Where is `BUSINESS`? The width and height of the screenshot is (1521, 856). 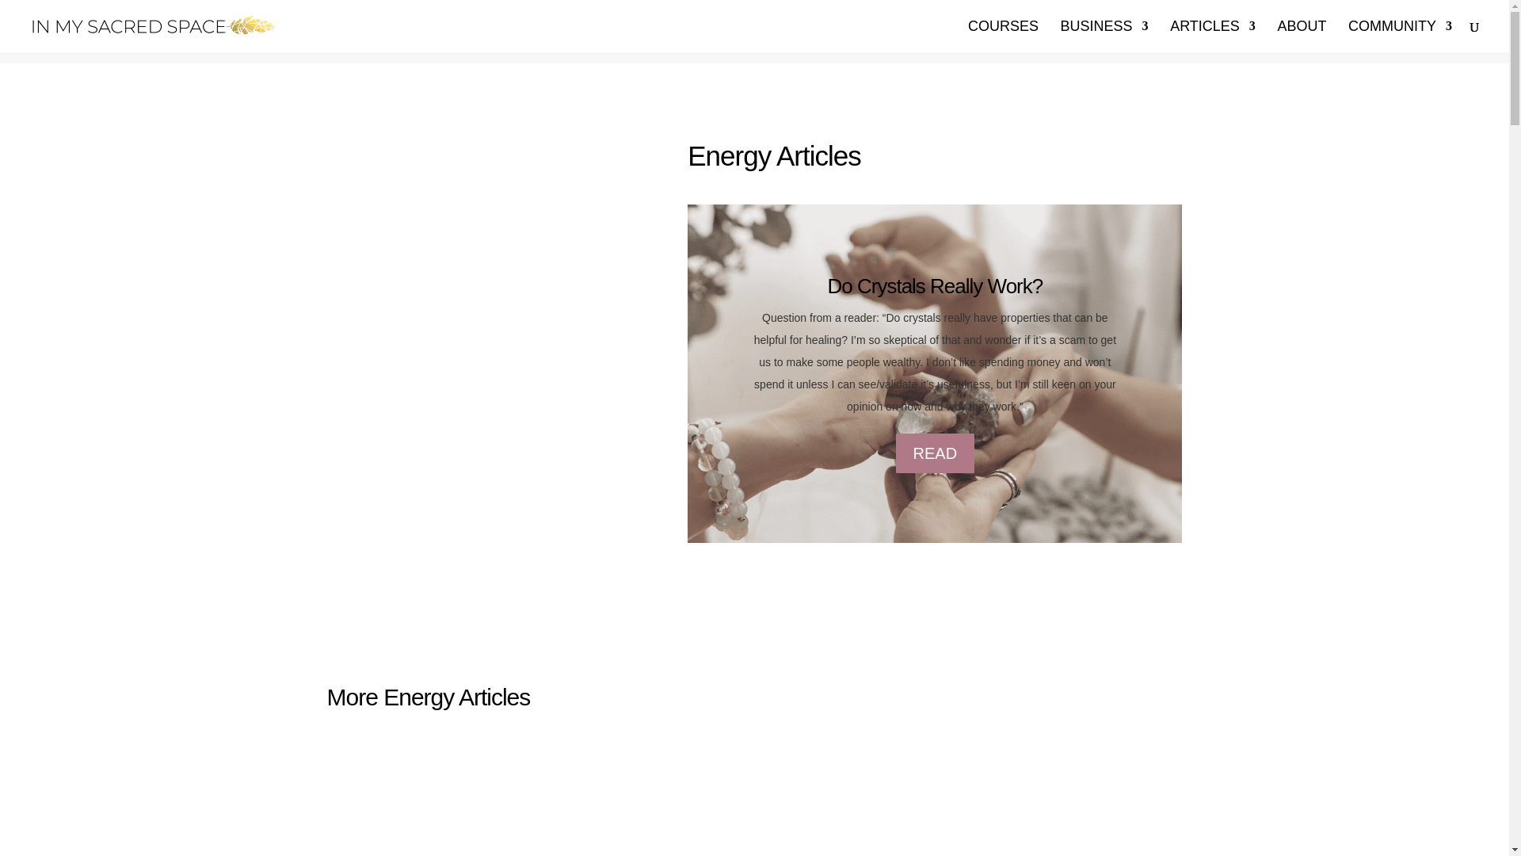
BUSINESS is located at coordinates (1104, 36).